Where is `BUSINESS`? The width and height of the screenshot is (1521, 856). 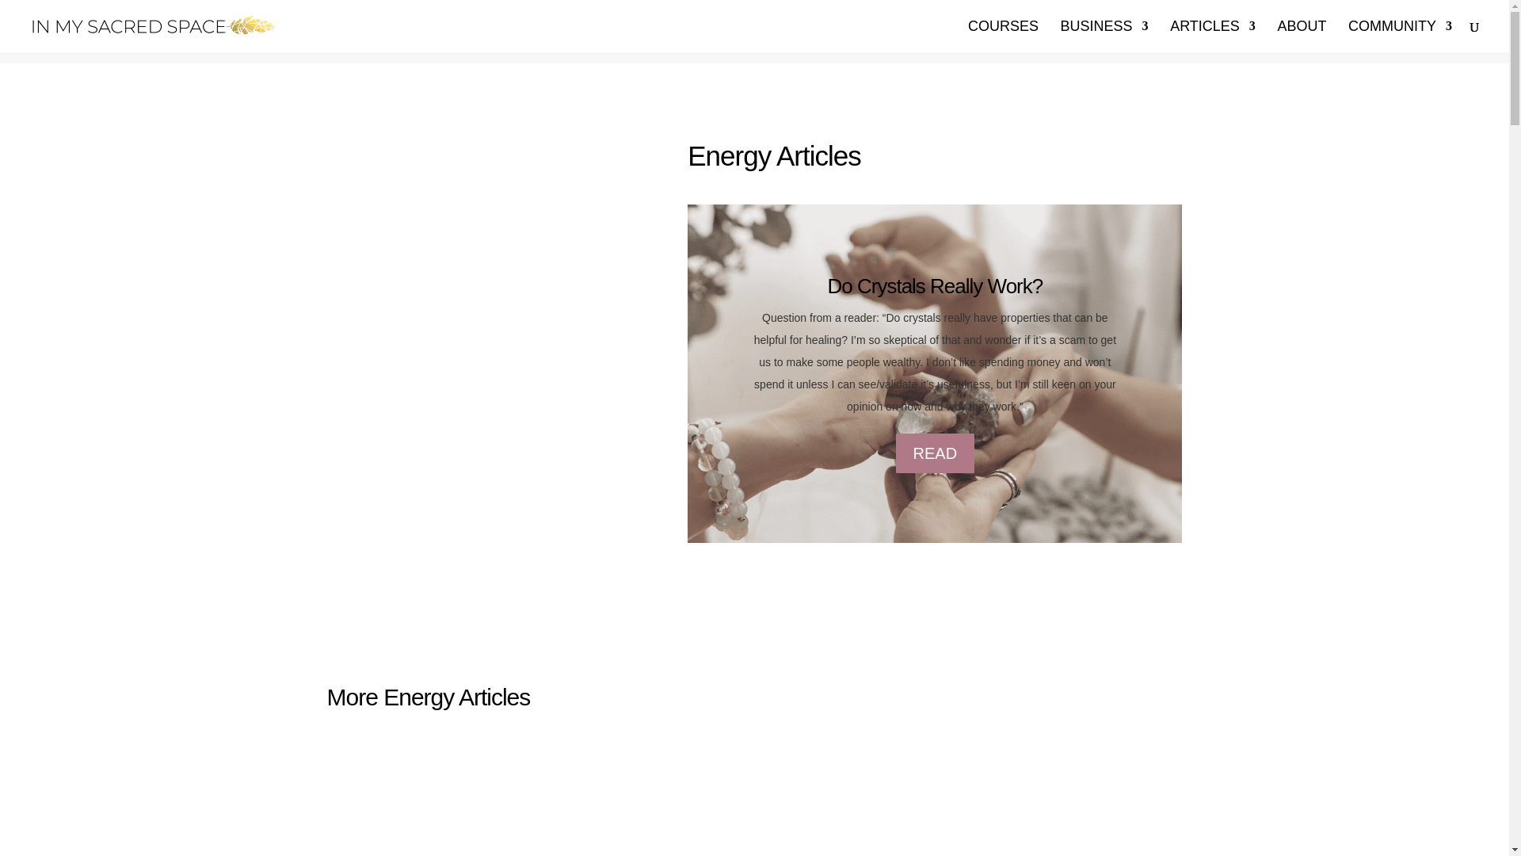
BUSINESS is located at coordinates (1104, 36).